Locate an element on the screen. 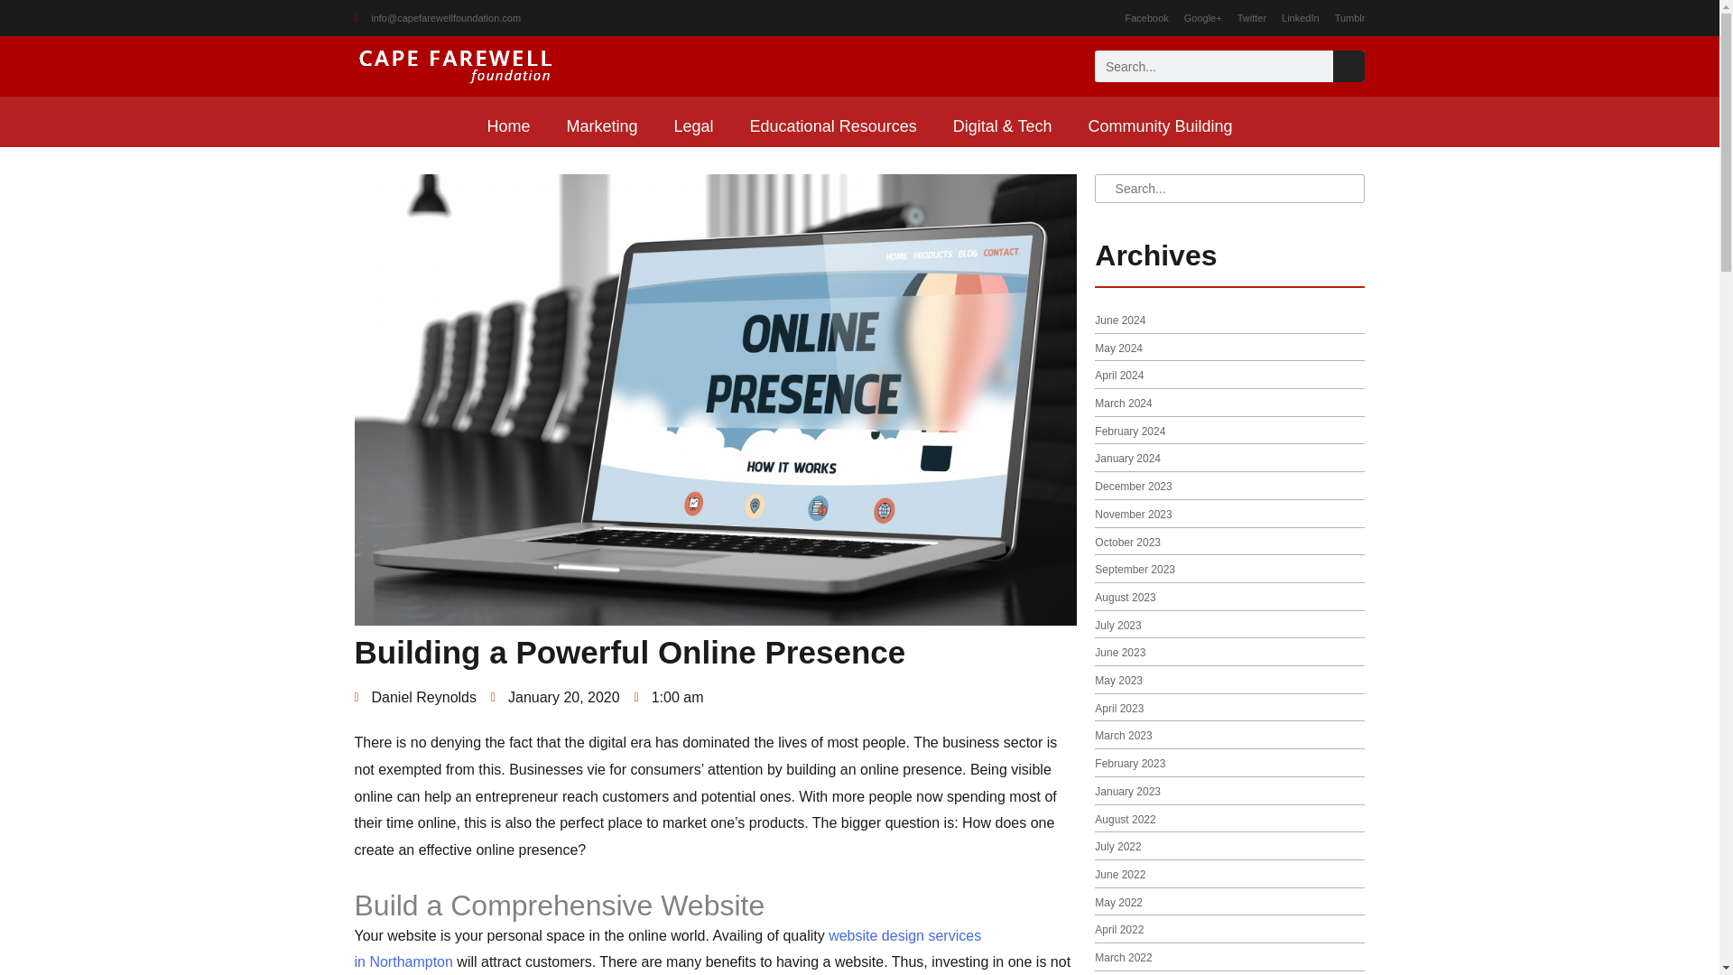  Home is located at coordinates (507, 126).